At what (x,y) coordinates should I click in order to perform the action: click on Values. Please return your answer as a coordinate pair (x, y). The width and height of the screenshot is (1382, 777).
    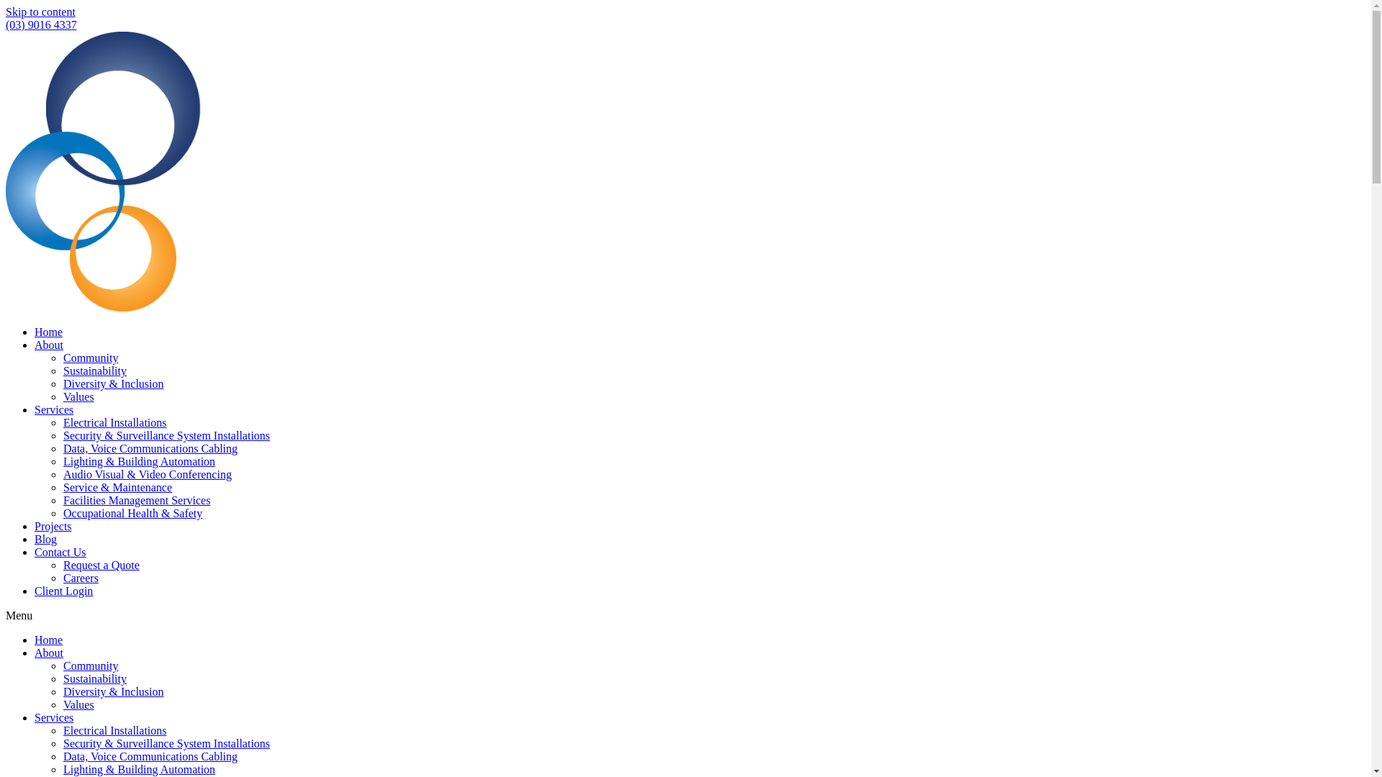
    Looking at the image, I should click on (79, 705).